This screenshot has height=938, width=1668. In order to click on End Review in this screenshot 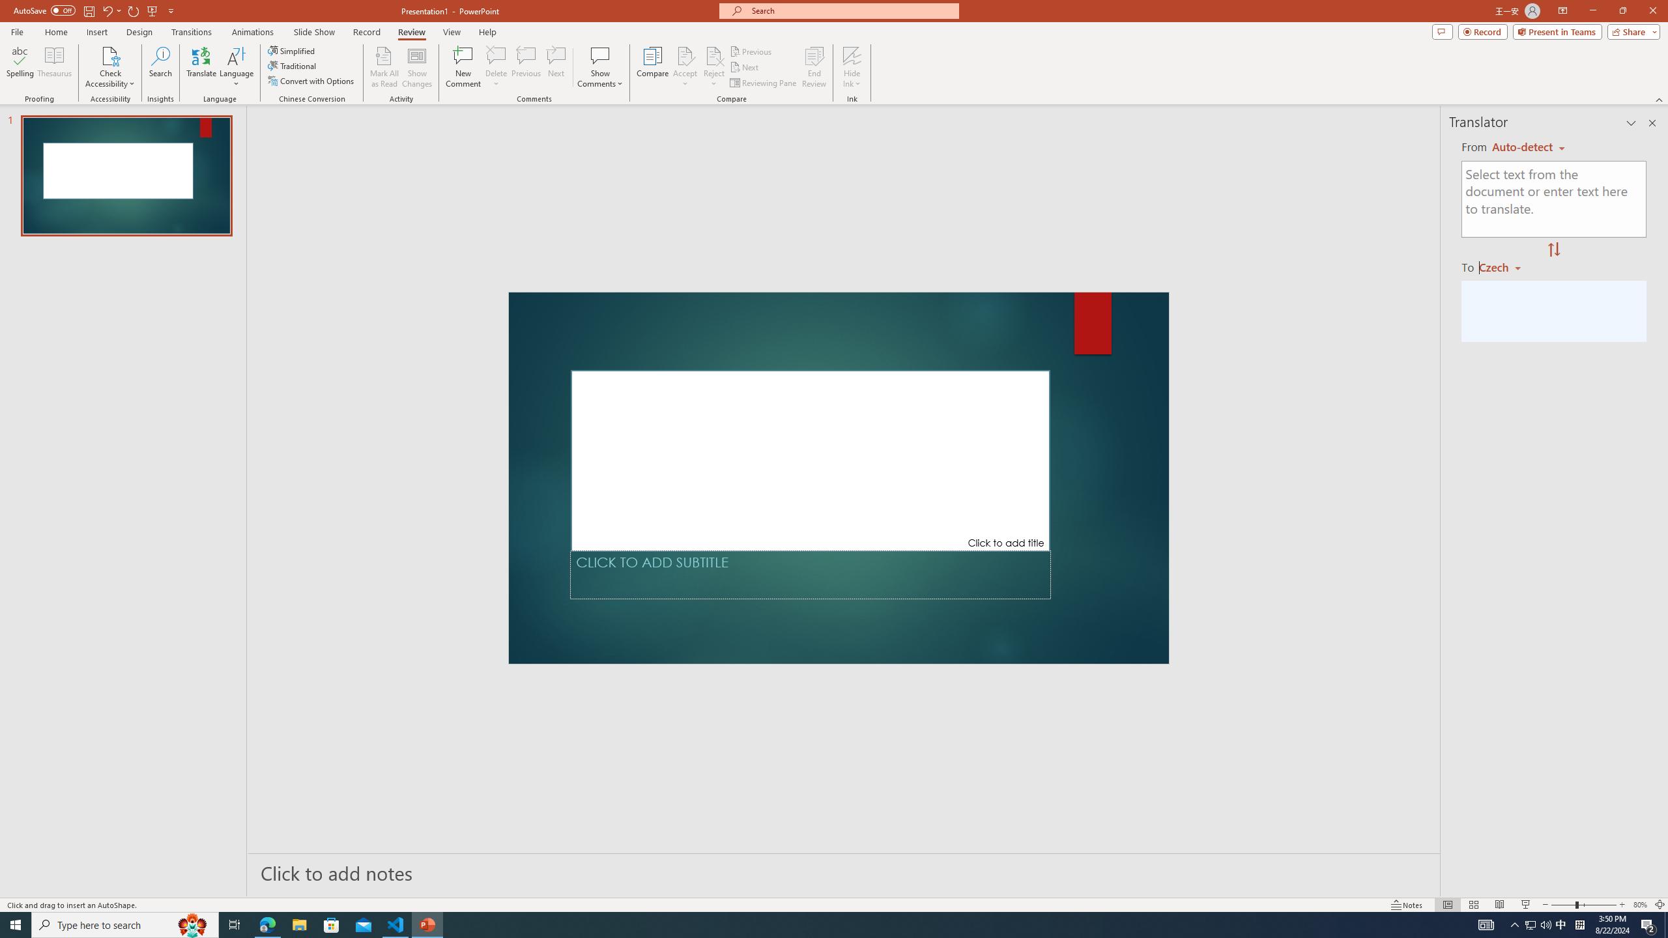, I will do `click(813, 67)`.